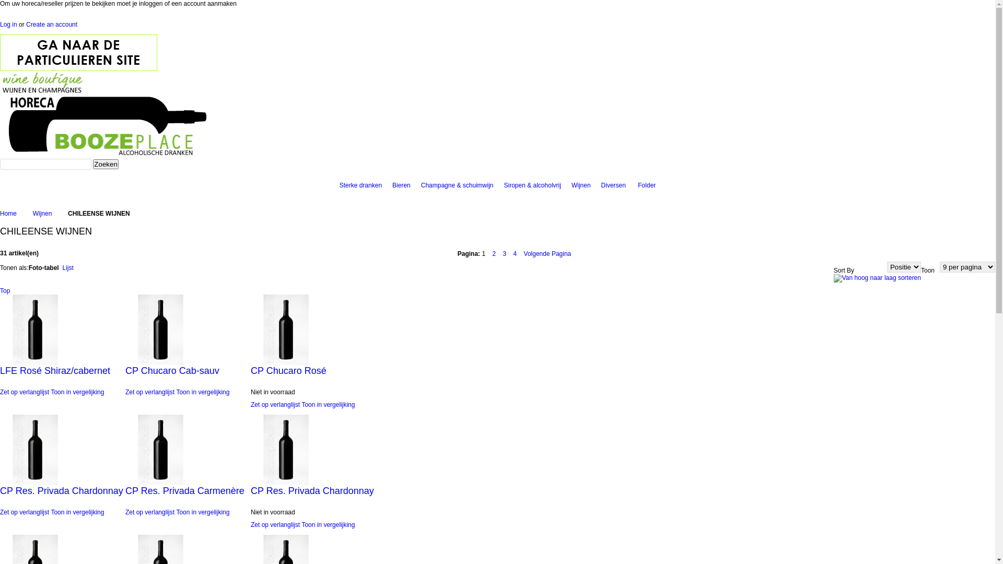 This screenshot has width=1003, height=564. Describe the element at coordinates (203, 392) in the screenshot. I see `Toon in vergelijking` at that location.